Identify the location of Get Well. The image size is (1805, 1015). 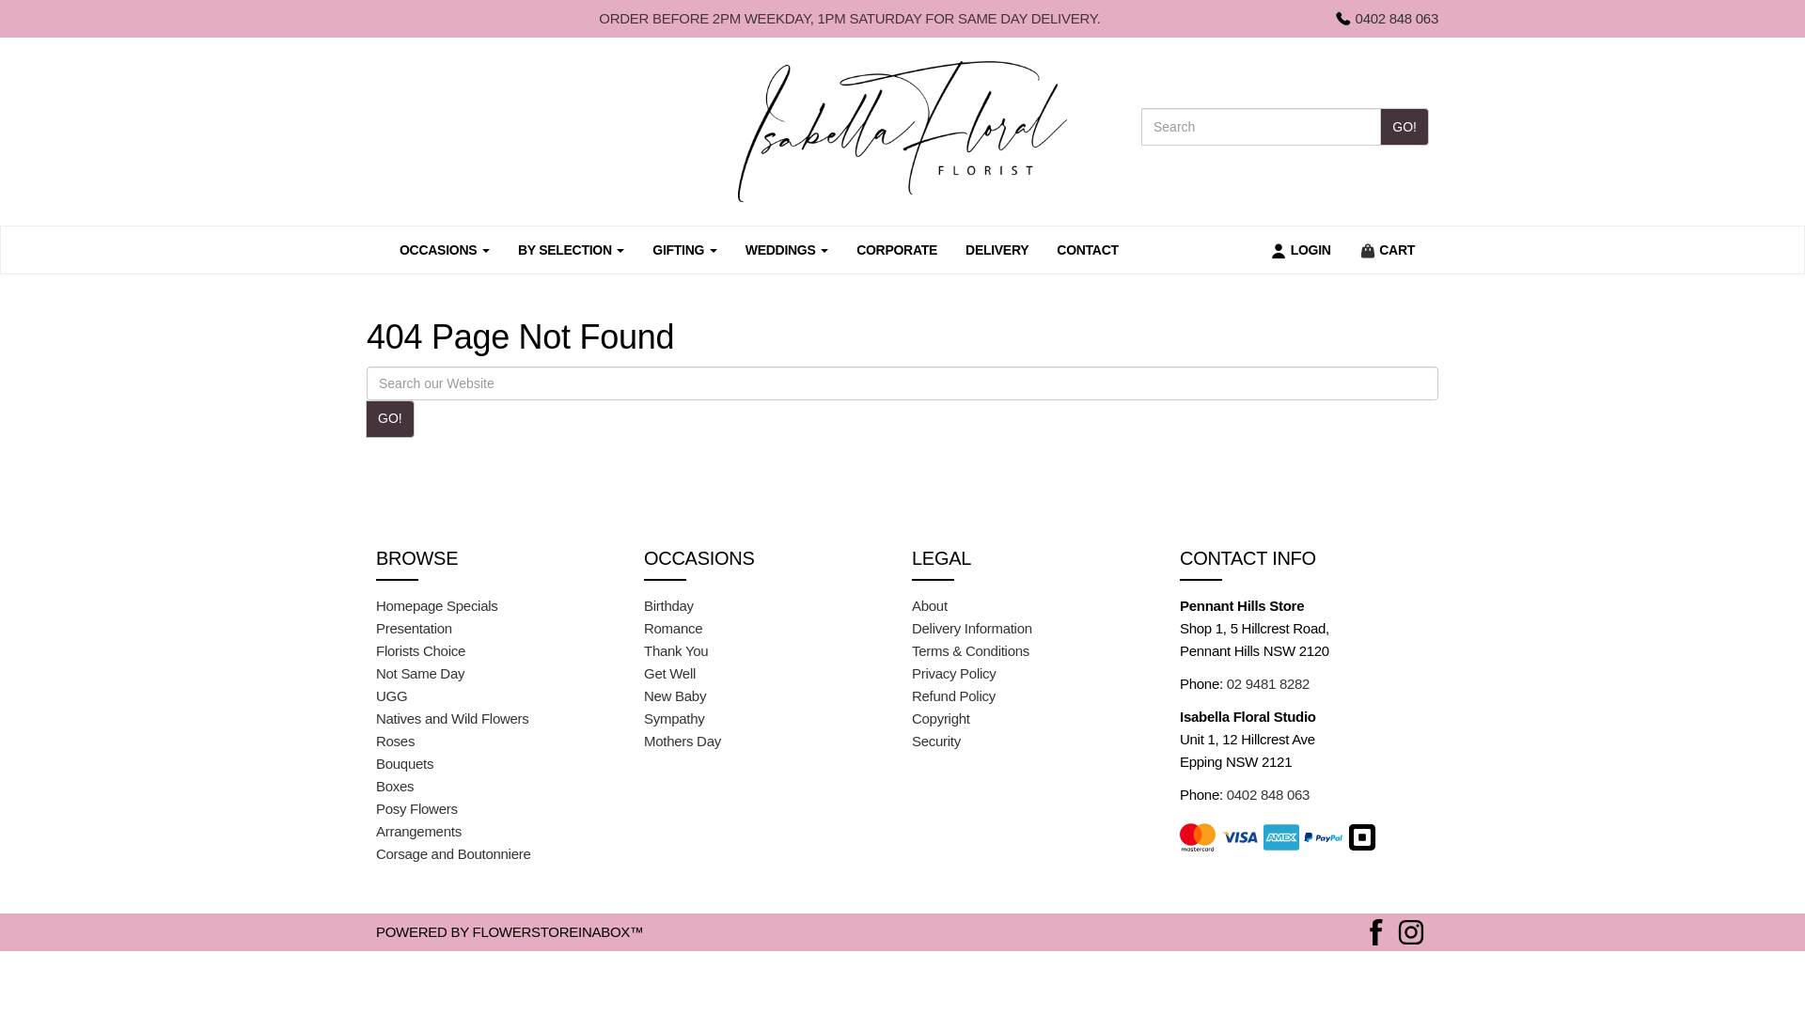
(669, 673).